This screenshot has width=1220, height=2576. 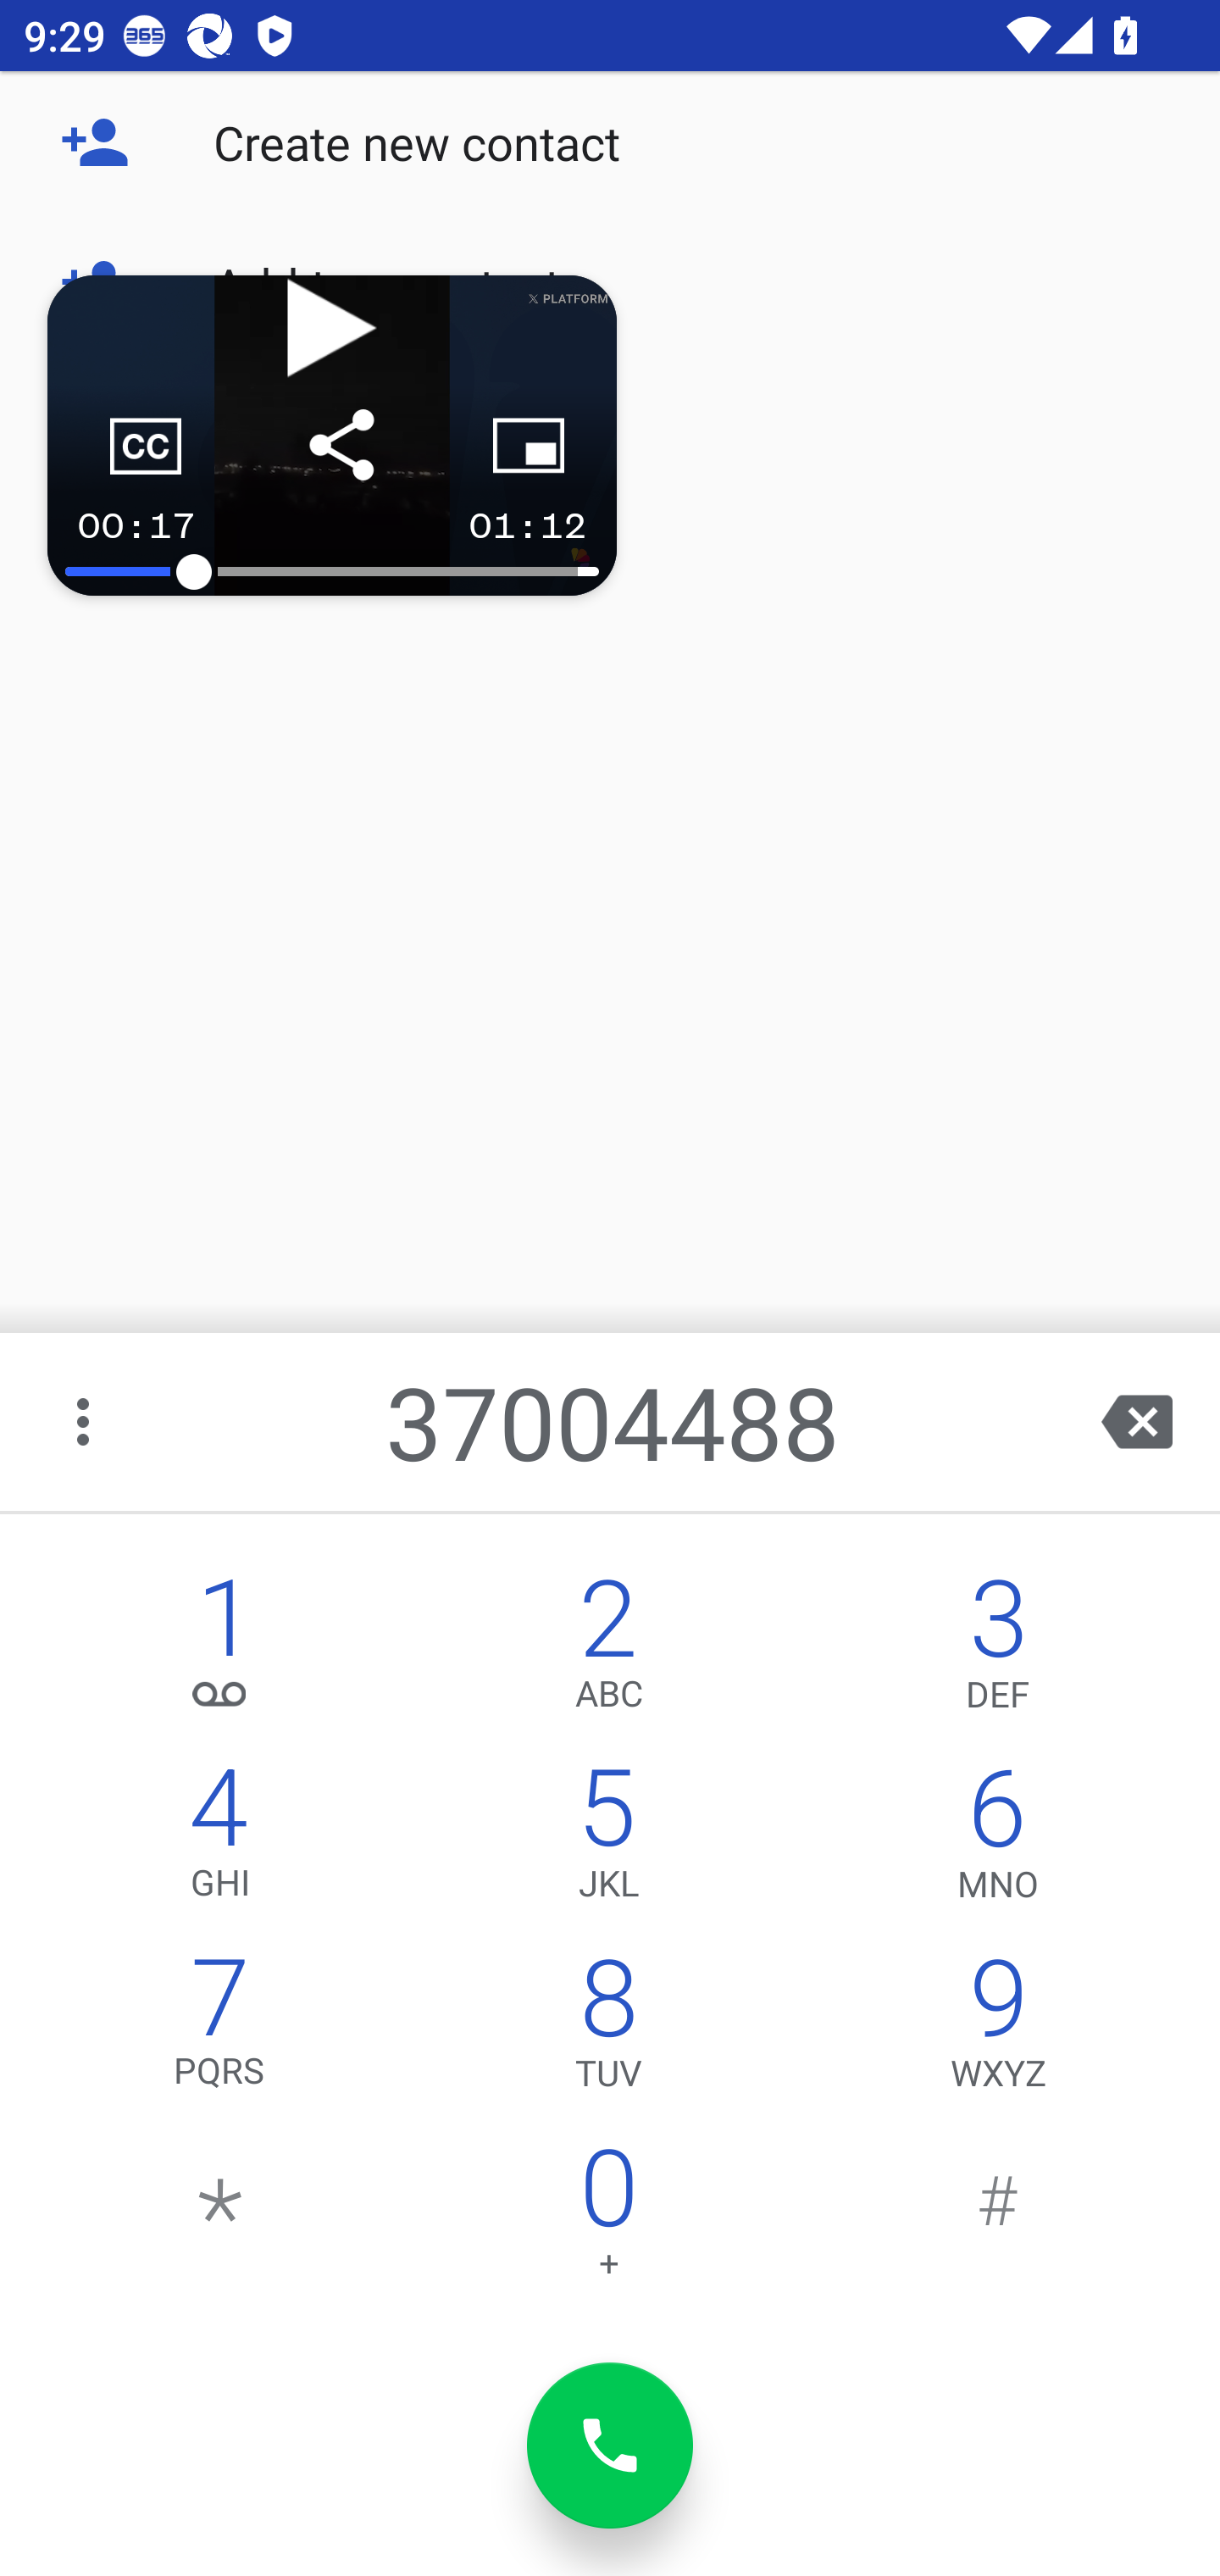 I want to click on *, so click(x=220, y=2220).